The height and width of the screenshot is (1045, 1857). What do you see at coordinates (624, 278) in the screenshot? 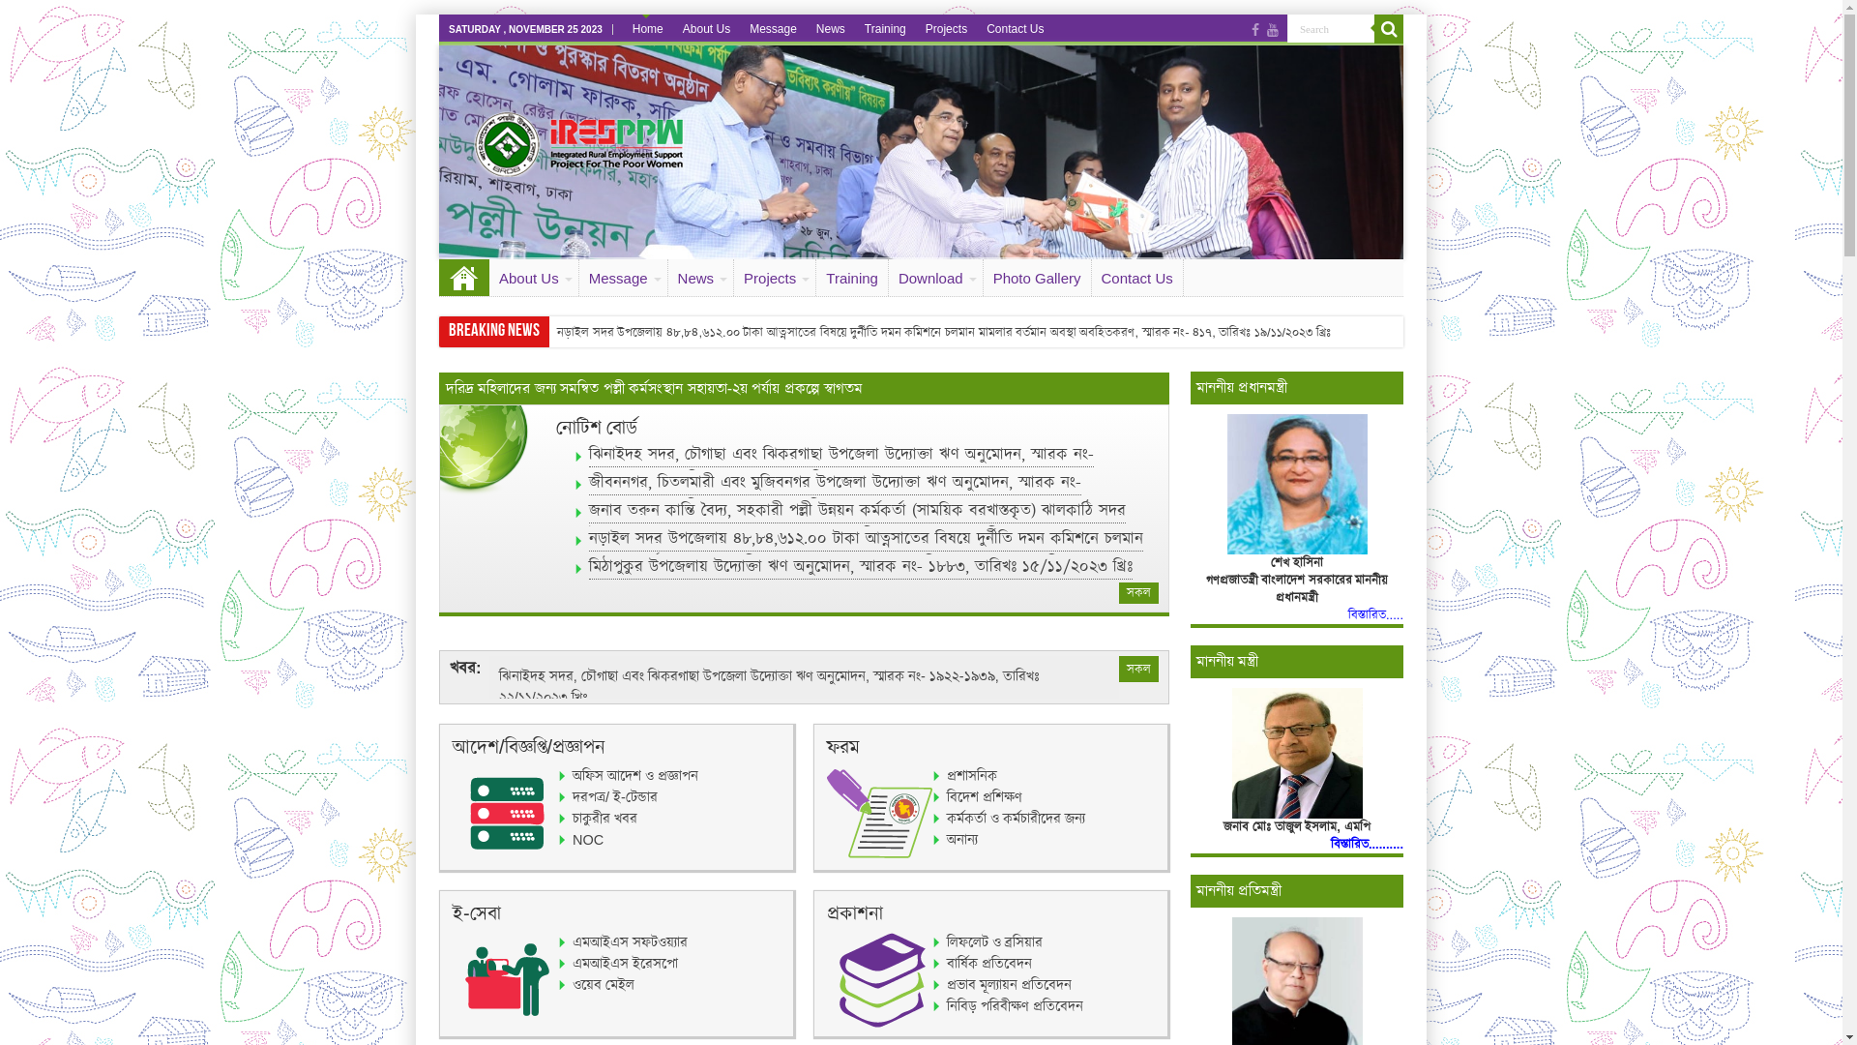
I see `Message` at bounding box center [624, 278].